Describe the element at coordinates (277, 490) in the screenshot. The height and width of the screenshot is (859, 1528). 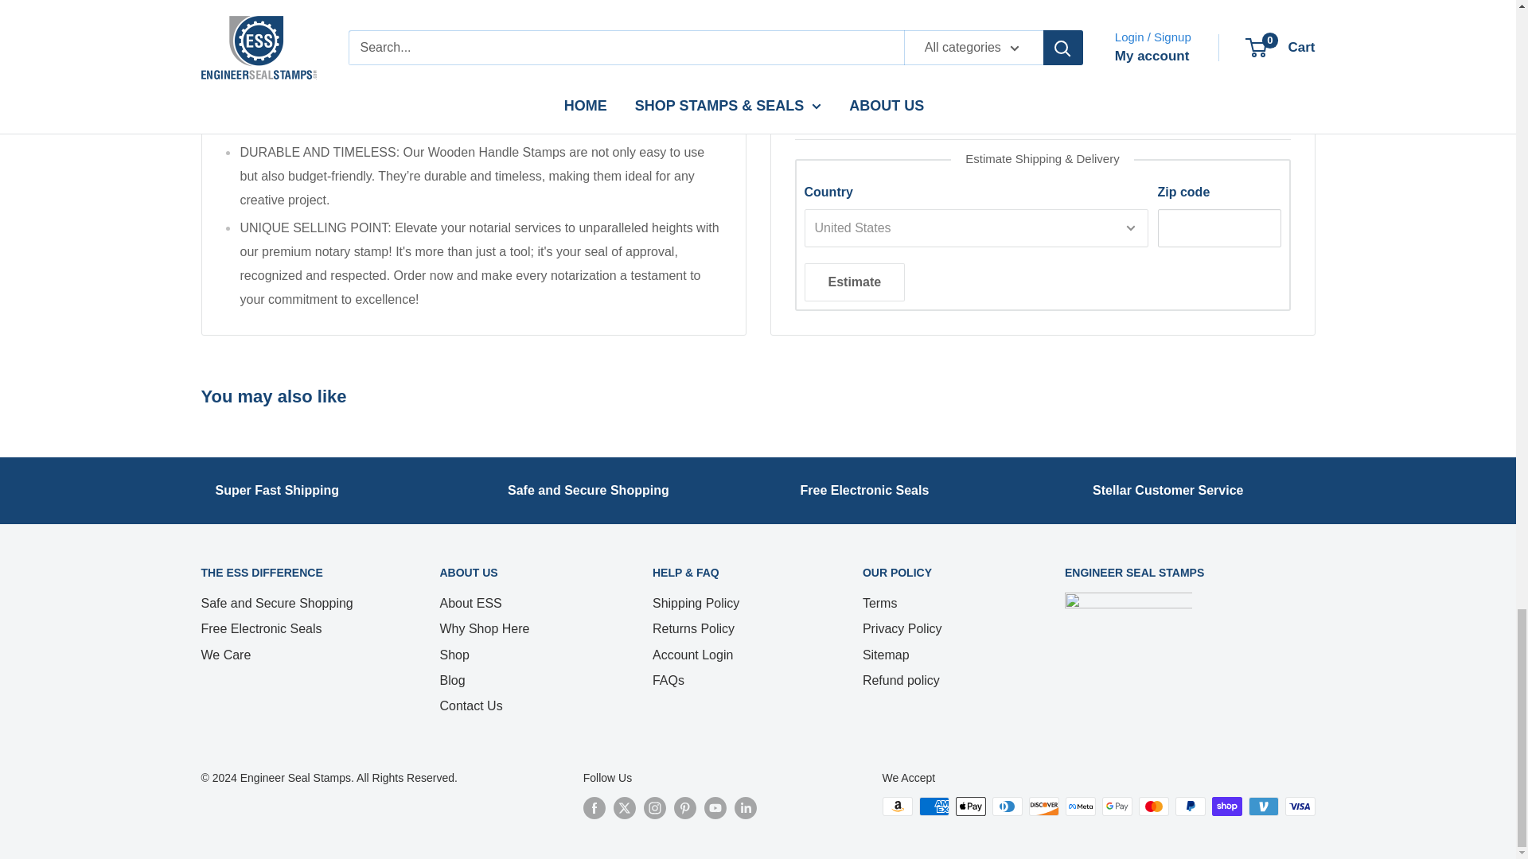
I see `Super-Fast Shipping` at that location.